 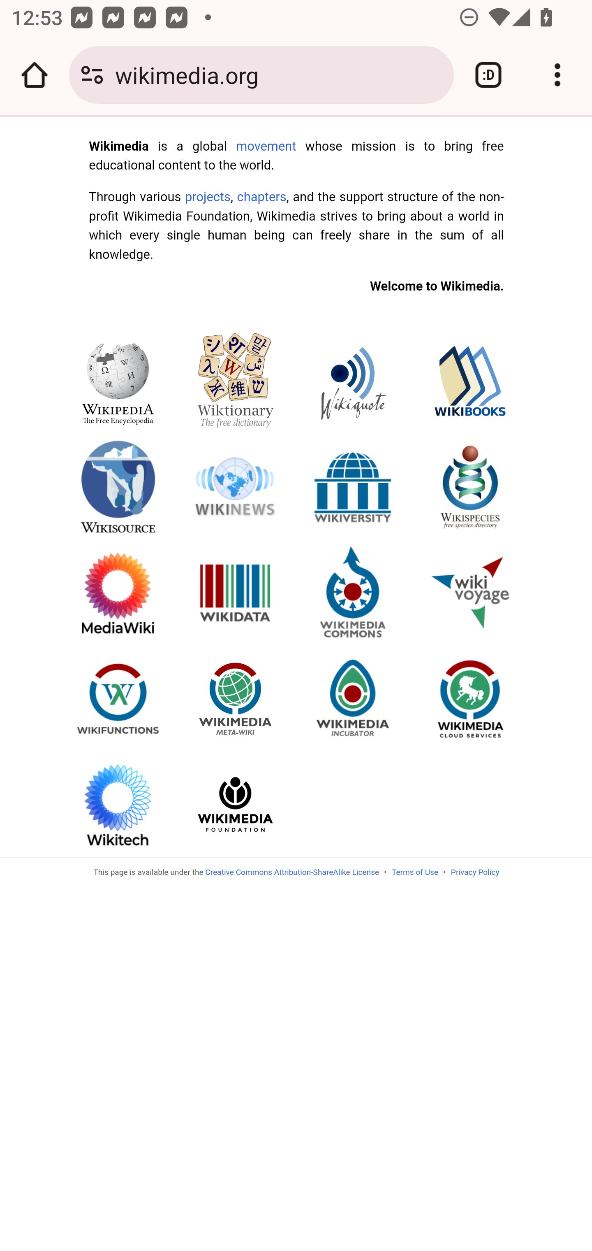 I want to click on Open the home page, so click(x=35, y=75).